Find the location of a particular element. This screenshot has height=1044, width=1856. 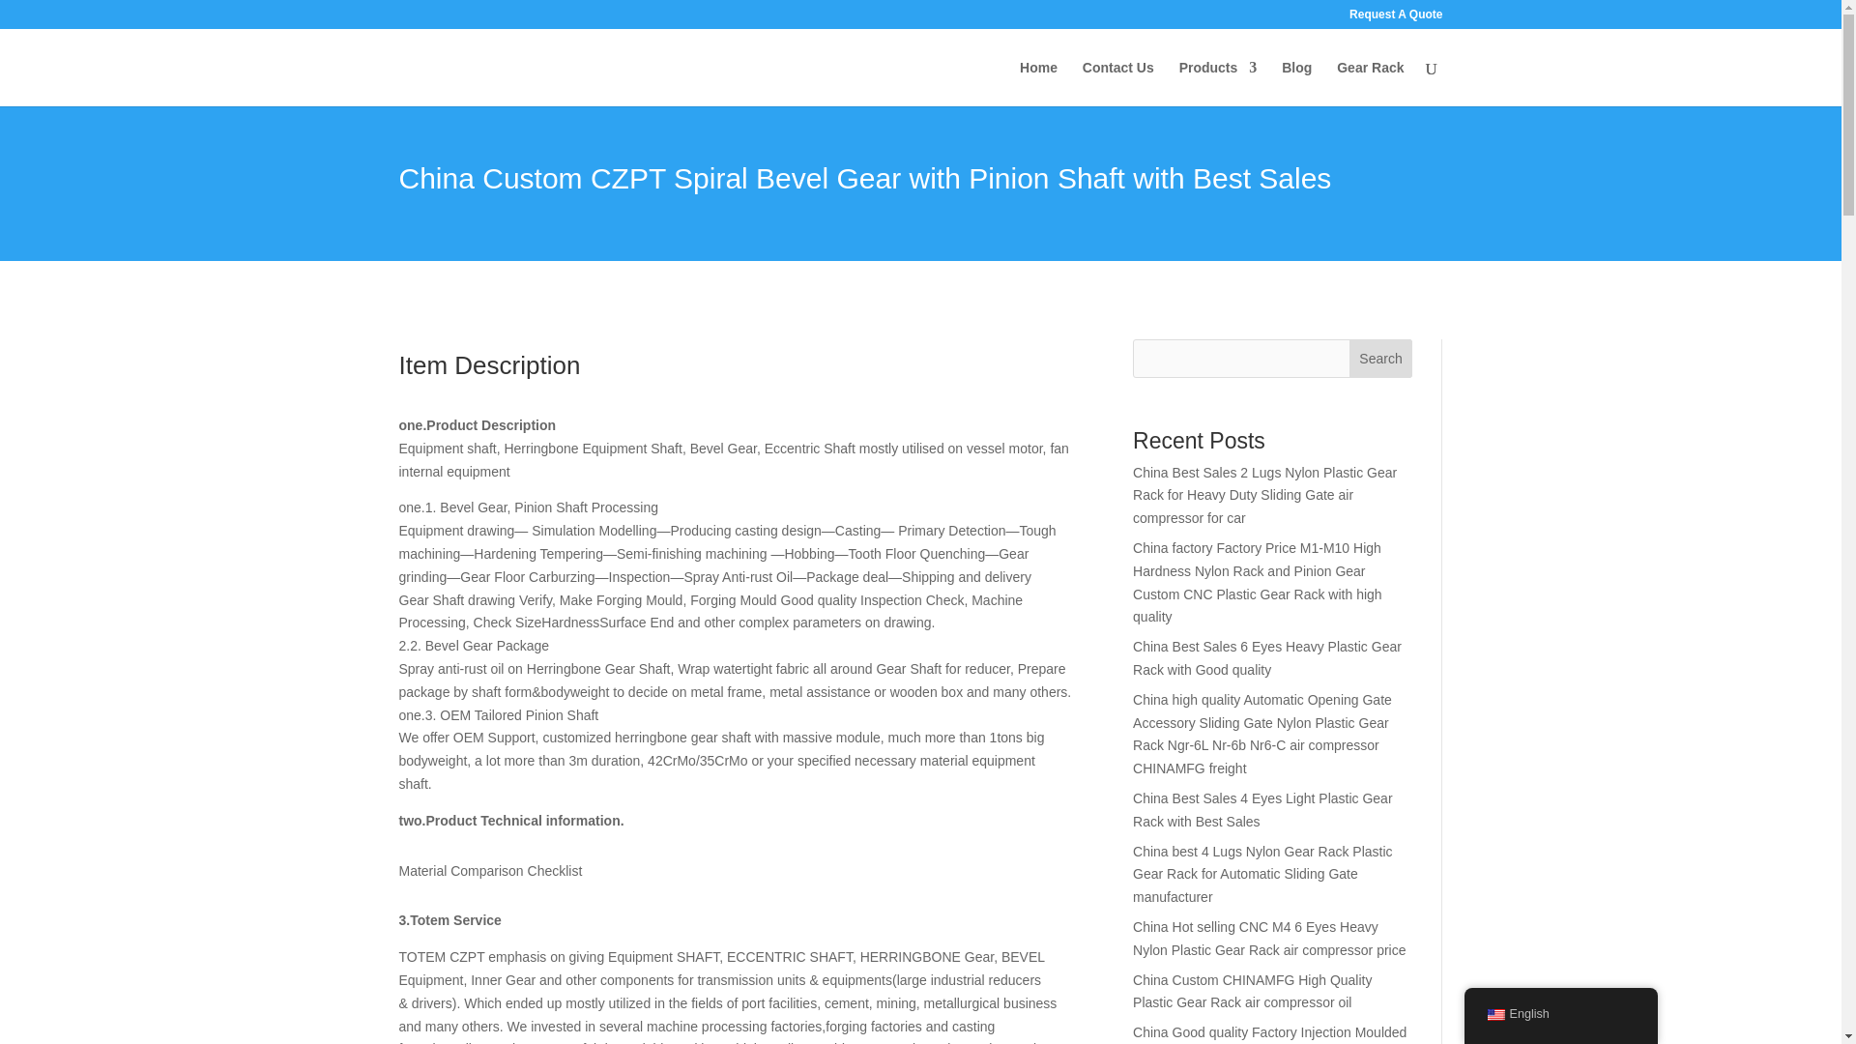

Products is located at coordinates (1218, 83).